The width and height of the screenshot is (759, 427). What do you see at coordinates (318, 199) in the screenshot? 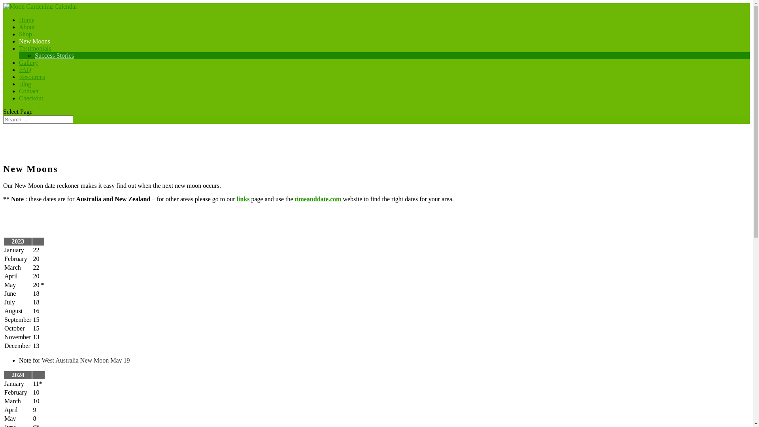
I see `timeanddate.com` at bounding box center [318, 199].